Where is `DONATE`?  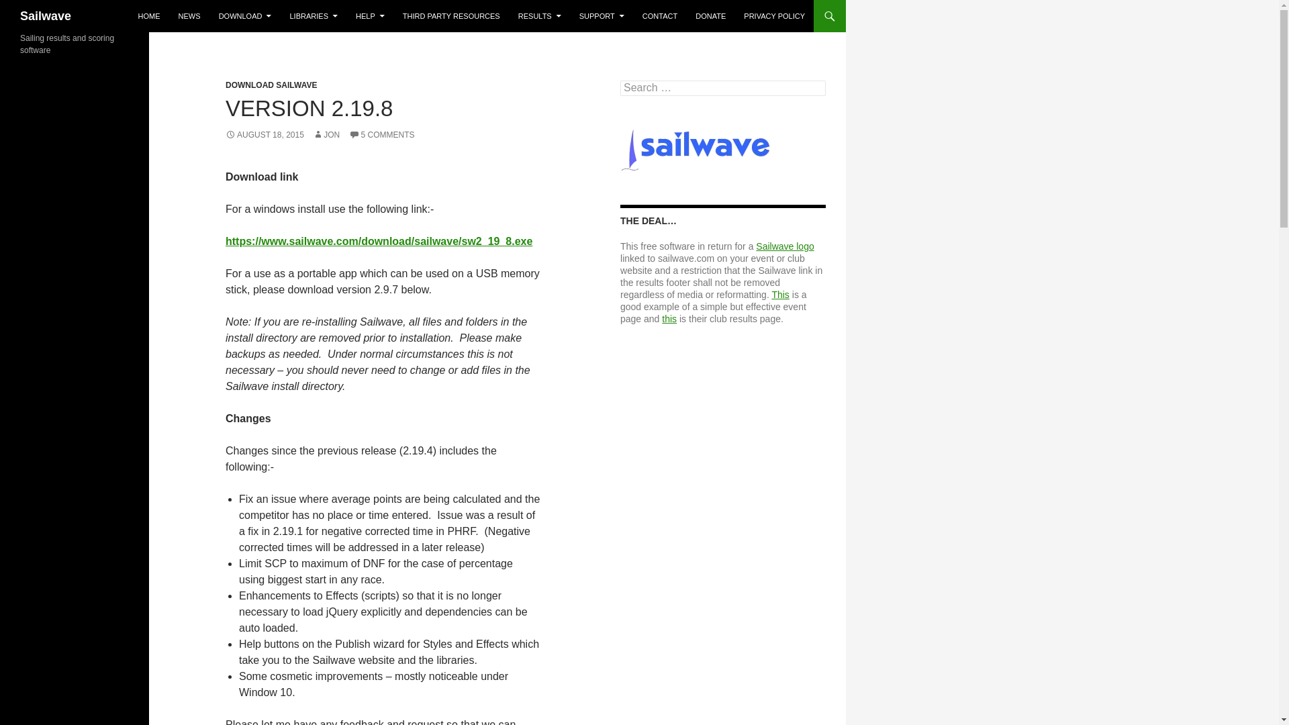 DONATE is located at coordinates (710, 16).